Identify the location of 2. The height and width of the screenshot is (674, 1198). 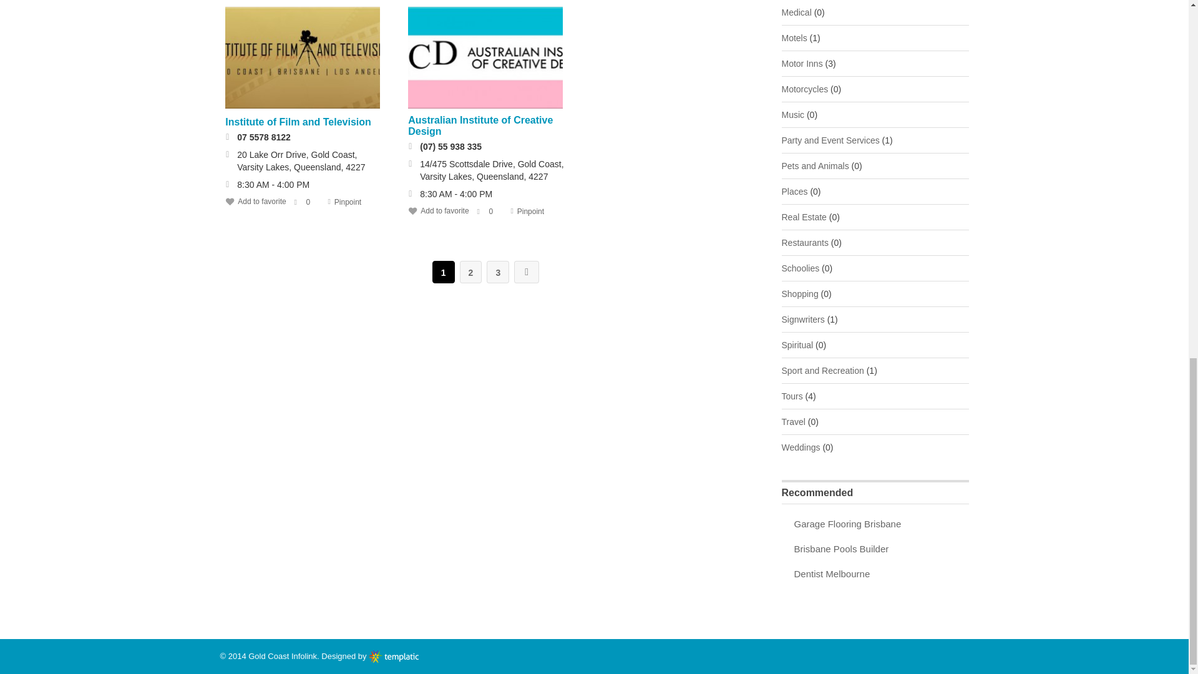
(471, 271).